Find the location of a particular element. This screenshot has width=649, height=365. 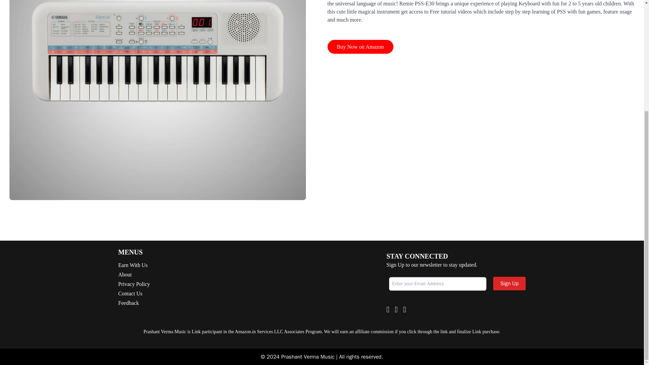

Feedback is located at coordinates (134, 303).